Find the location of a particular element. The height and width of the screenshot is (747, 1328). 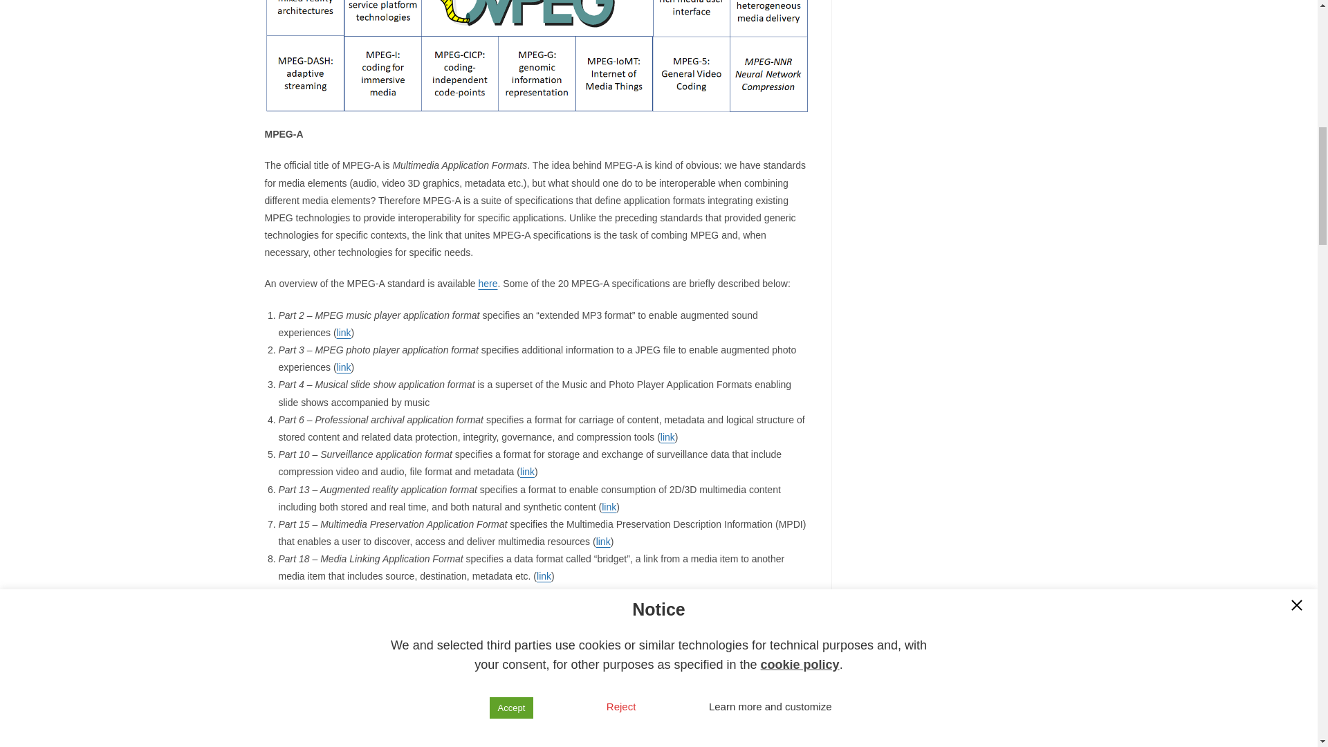

link is located at coordinates (544, 576).